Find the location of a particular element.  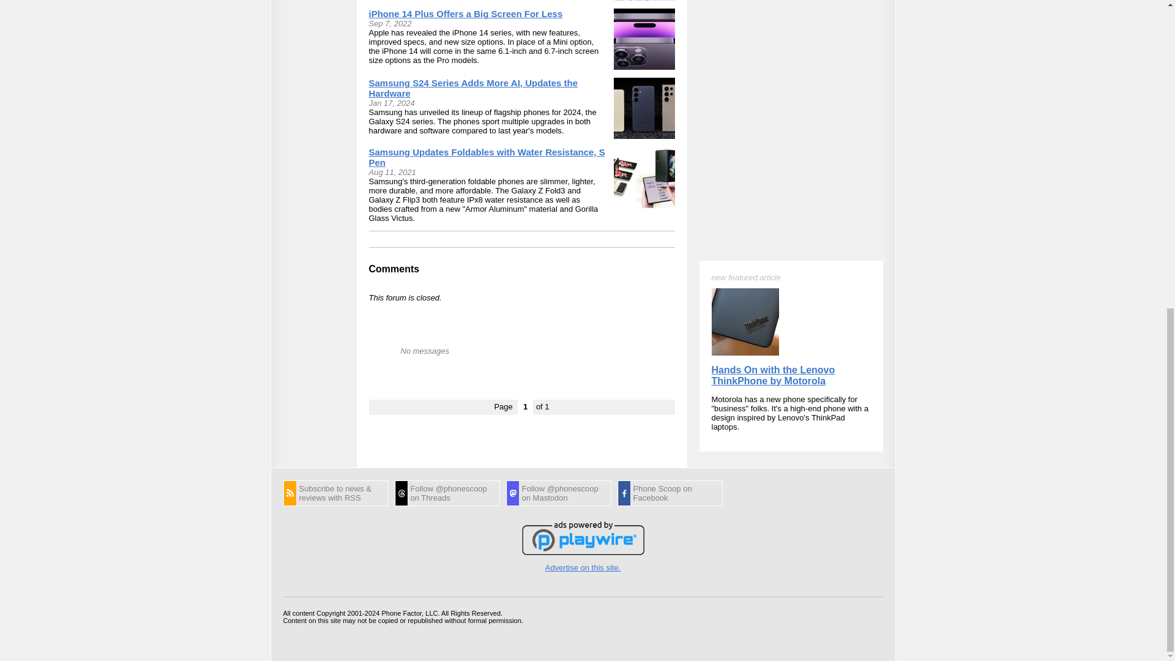

Comments is located at coordinates (394, 269).